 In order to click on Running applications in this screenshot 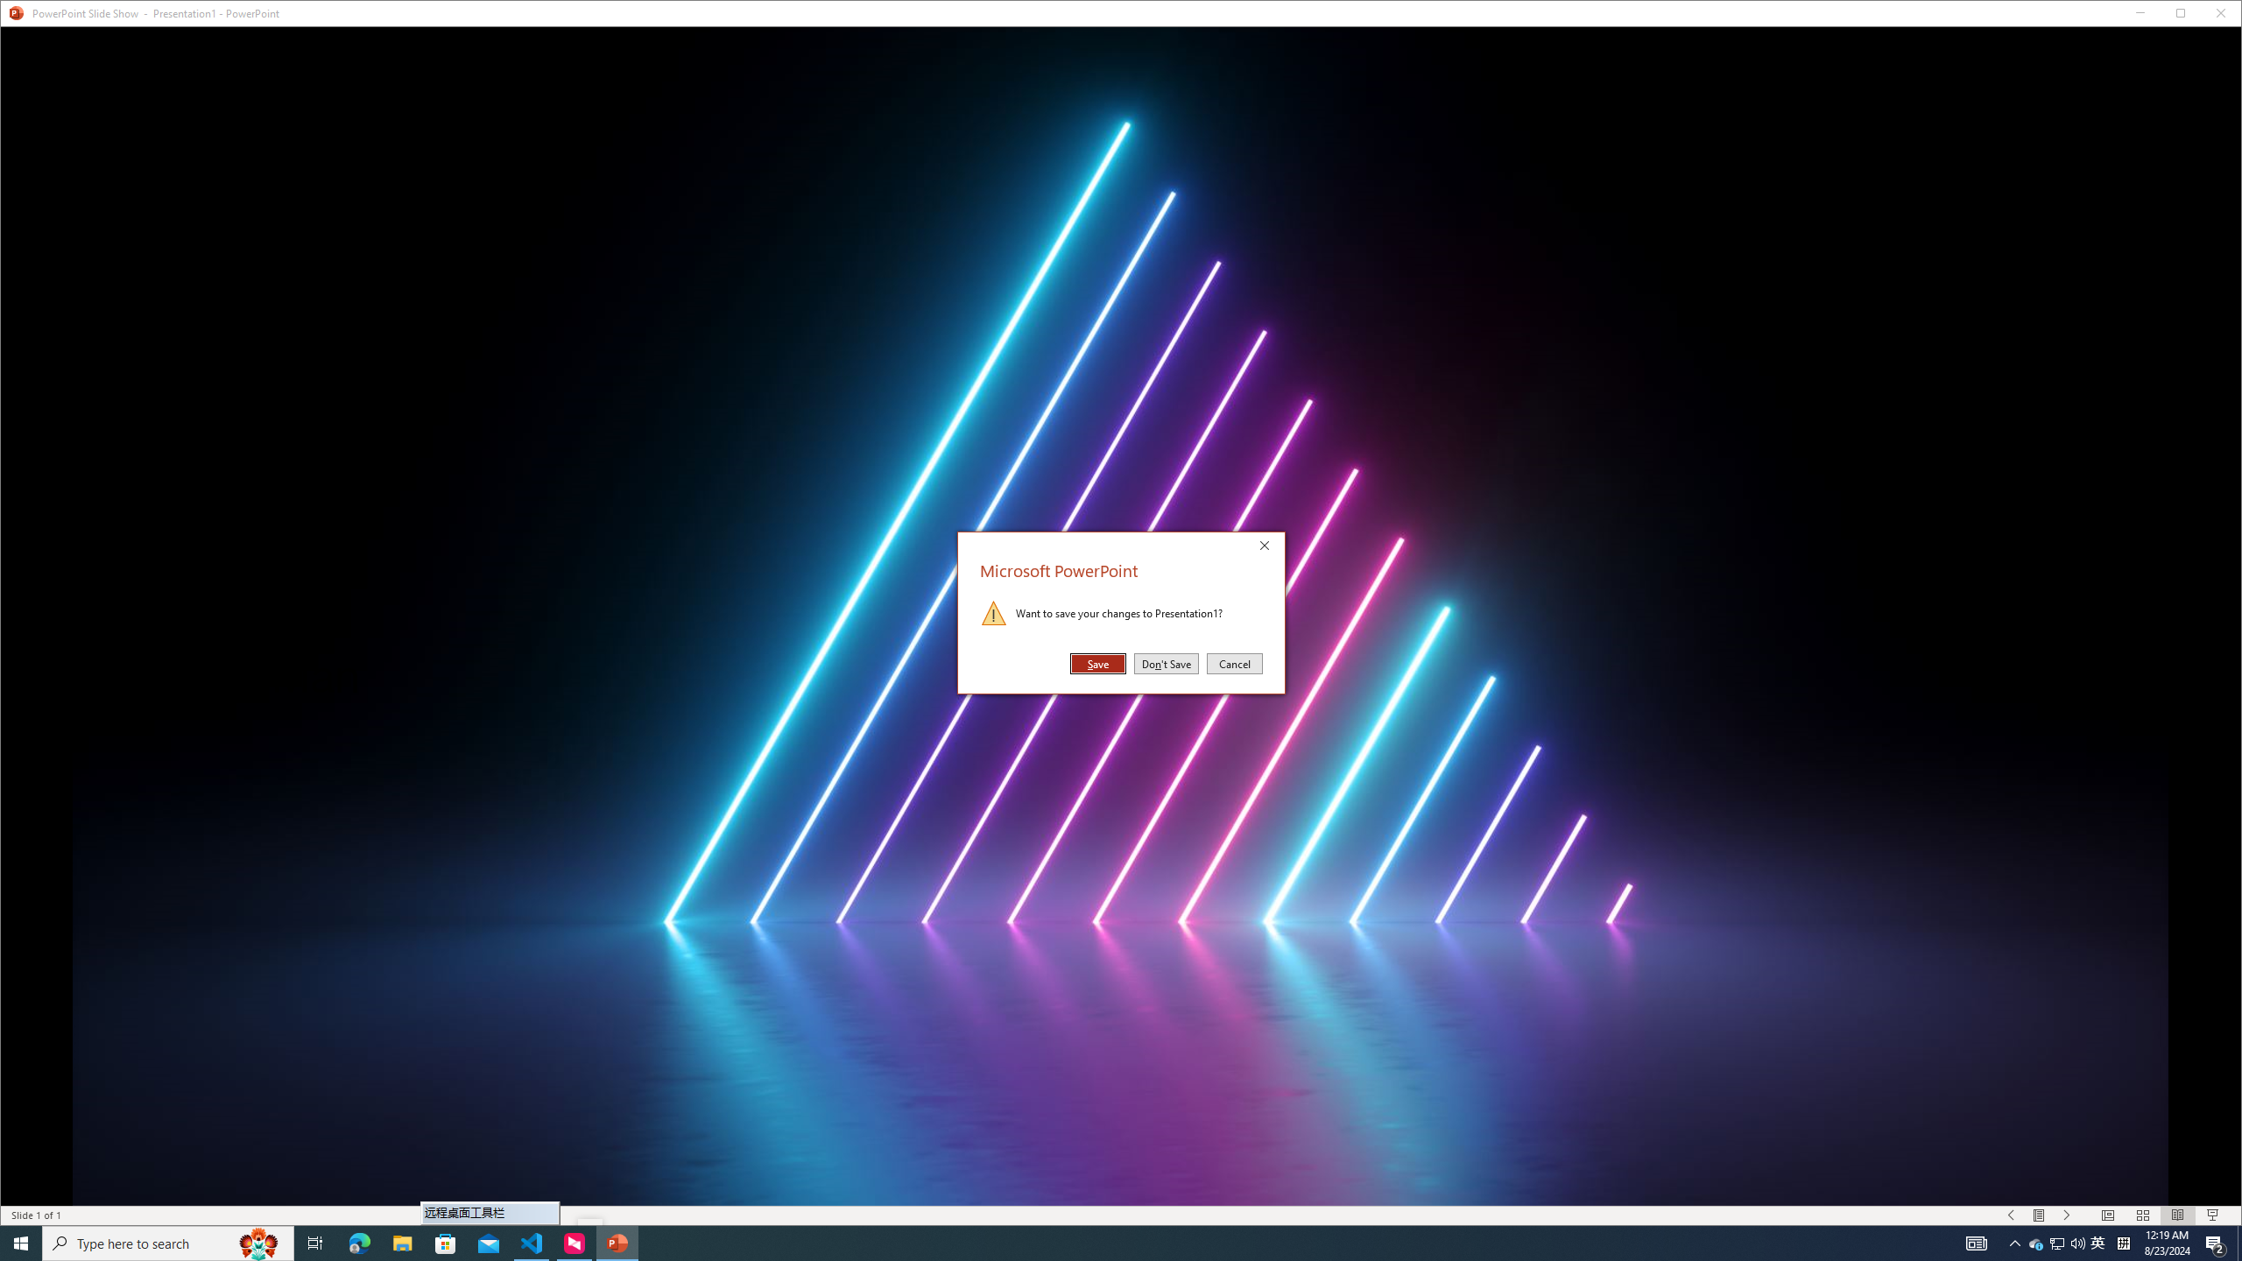, I will do `click(1079, 1243)`.